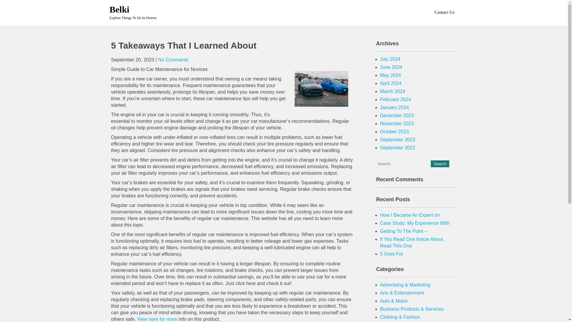 This screenshot has height=322, width=572. I want to click on Search, so click(440, 163).